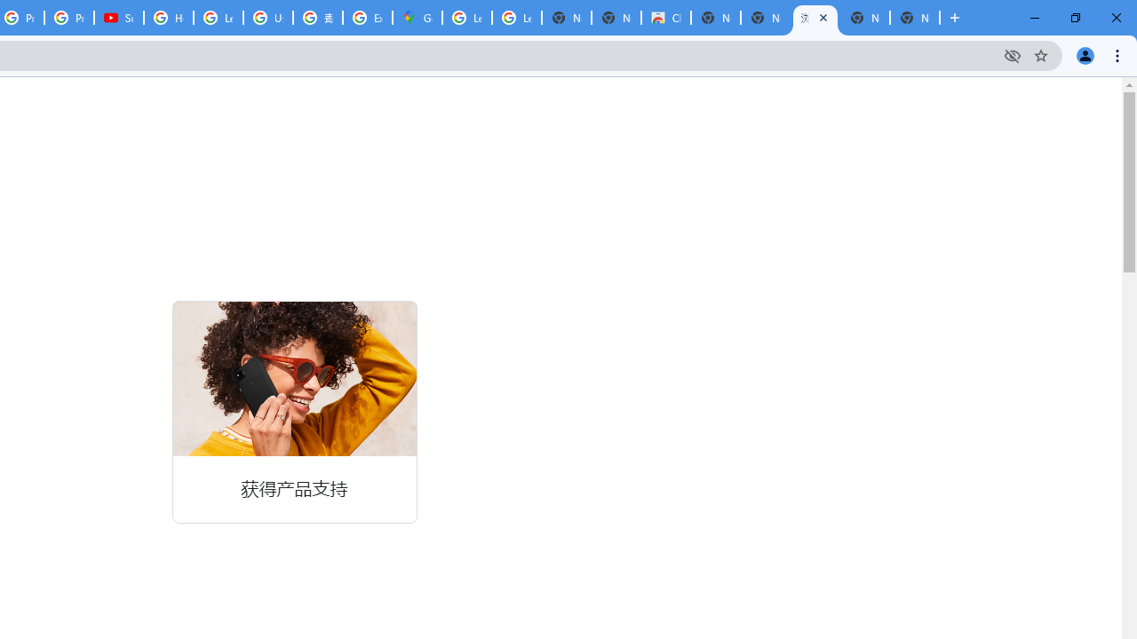  What do you see at coordinates (169, 18) in the screenshot?
I see `How Chrome protects your passwords - Google Chrome Help` at bounding box center [169, 18].